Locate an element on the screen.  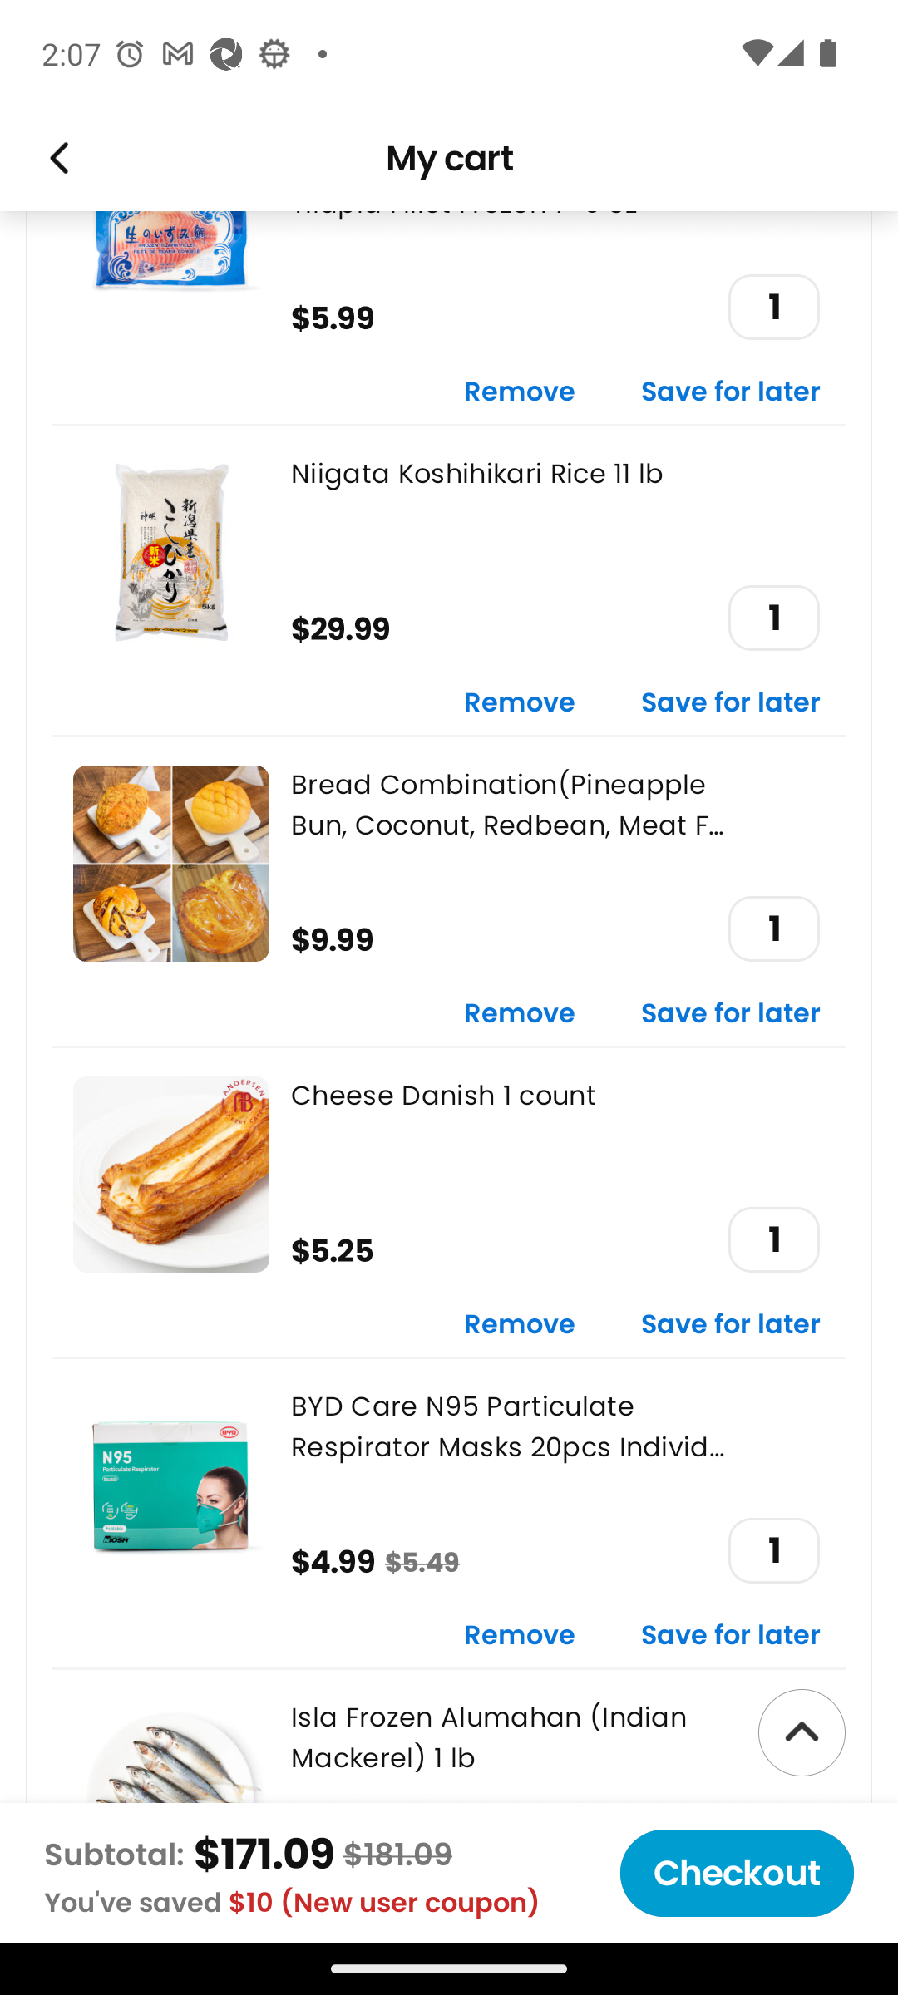
Remove is located at coordinates (520, 392).